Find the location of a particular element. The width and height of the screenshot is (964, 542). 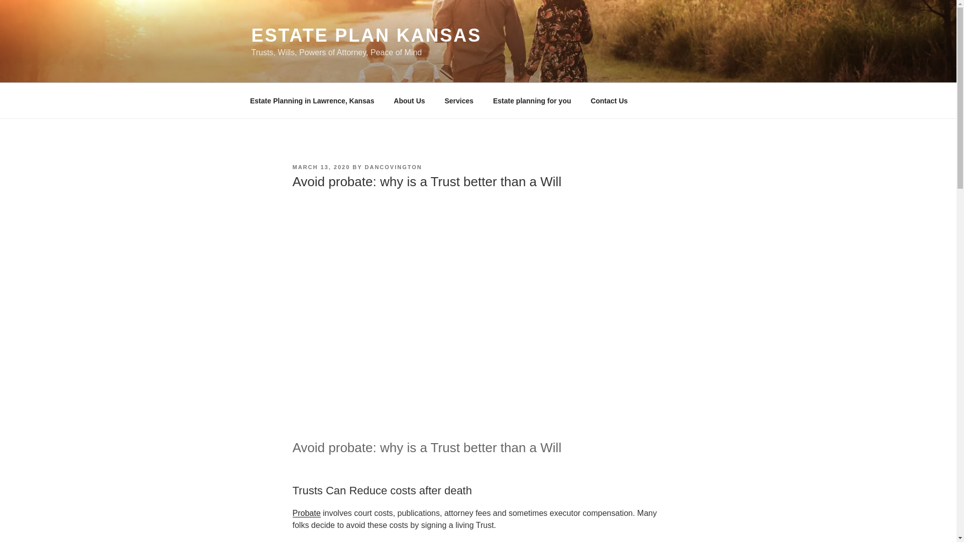

About Us is located at coordinates (409, 100).